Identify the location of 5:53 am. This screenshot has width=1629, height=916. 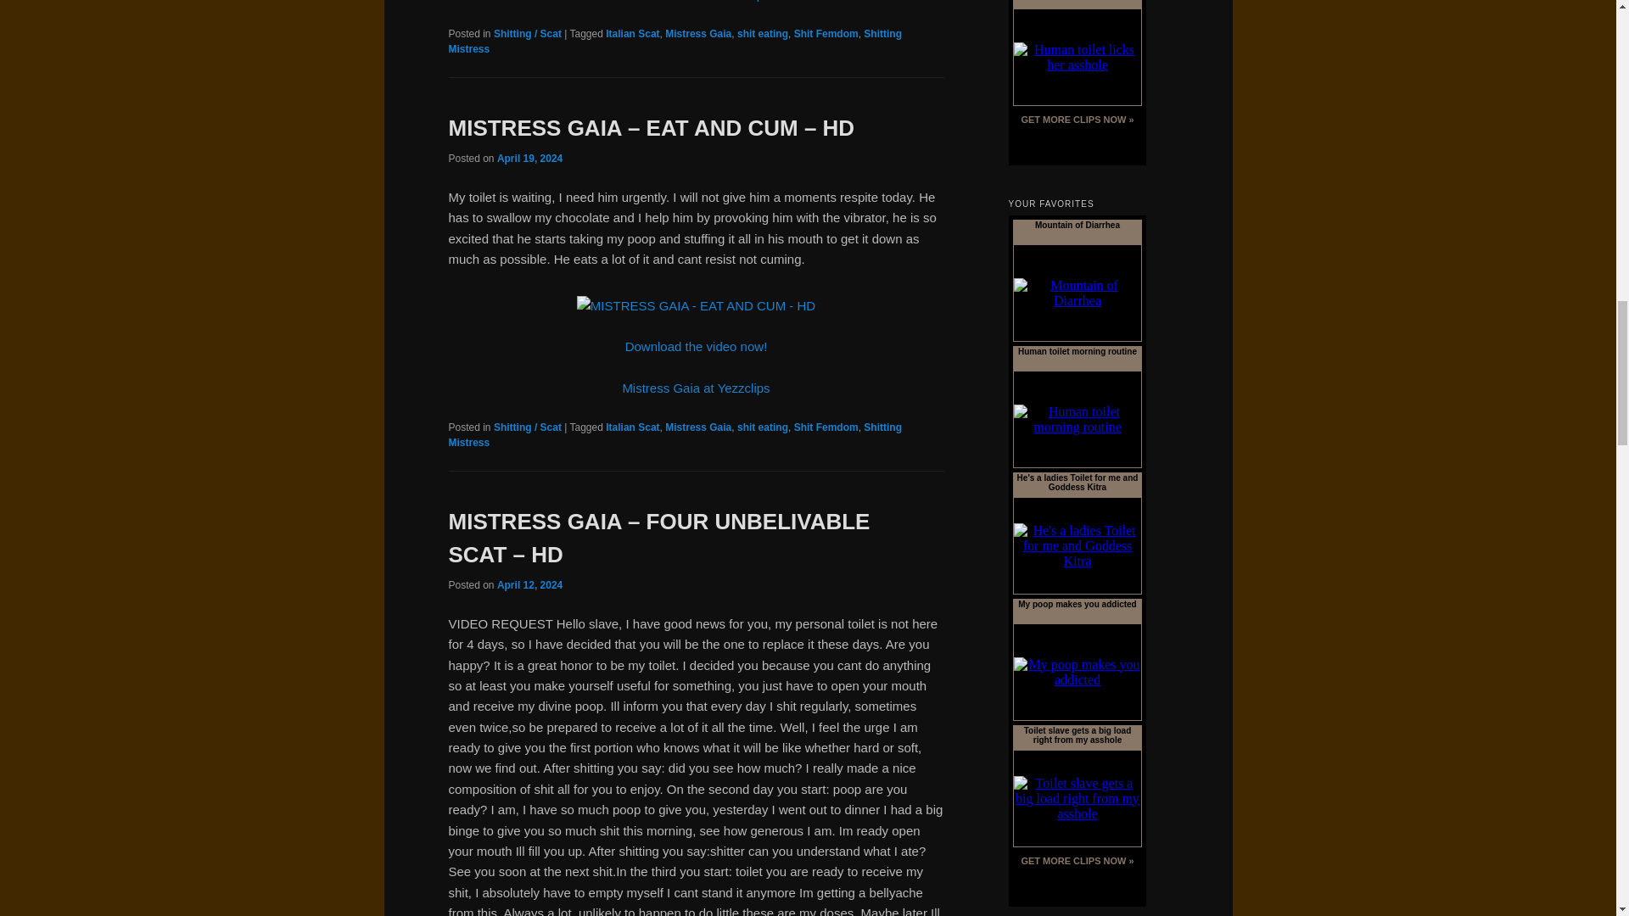
(529, 584).